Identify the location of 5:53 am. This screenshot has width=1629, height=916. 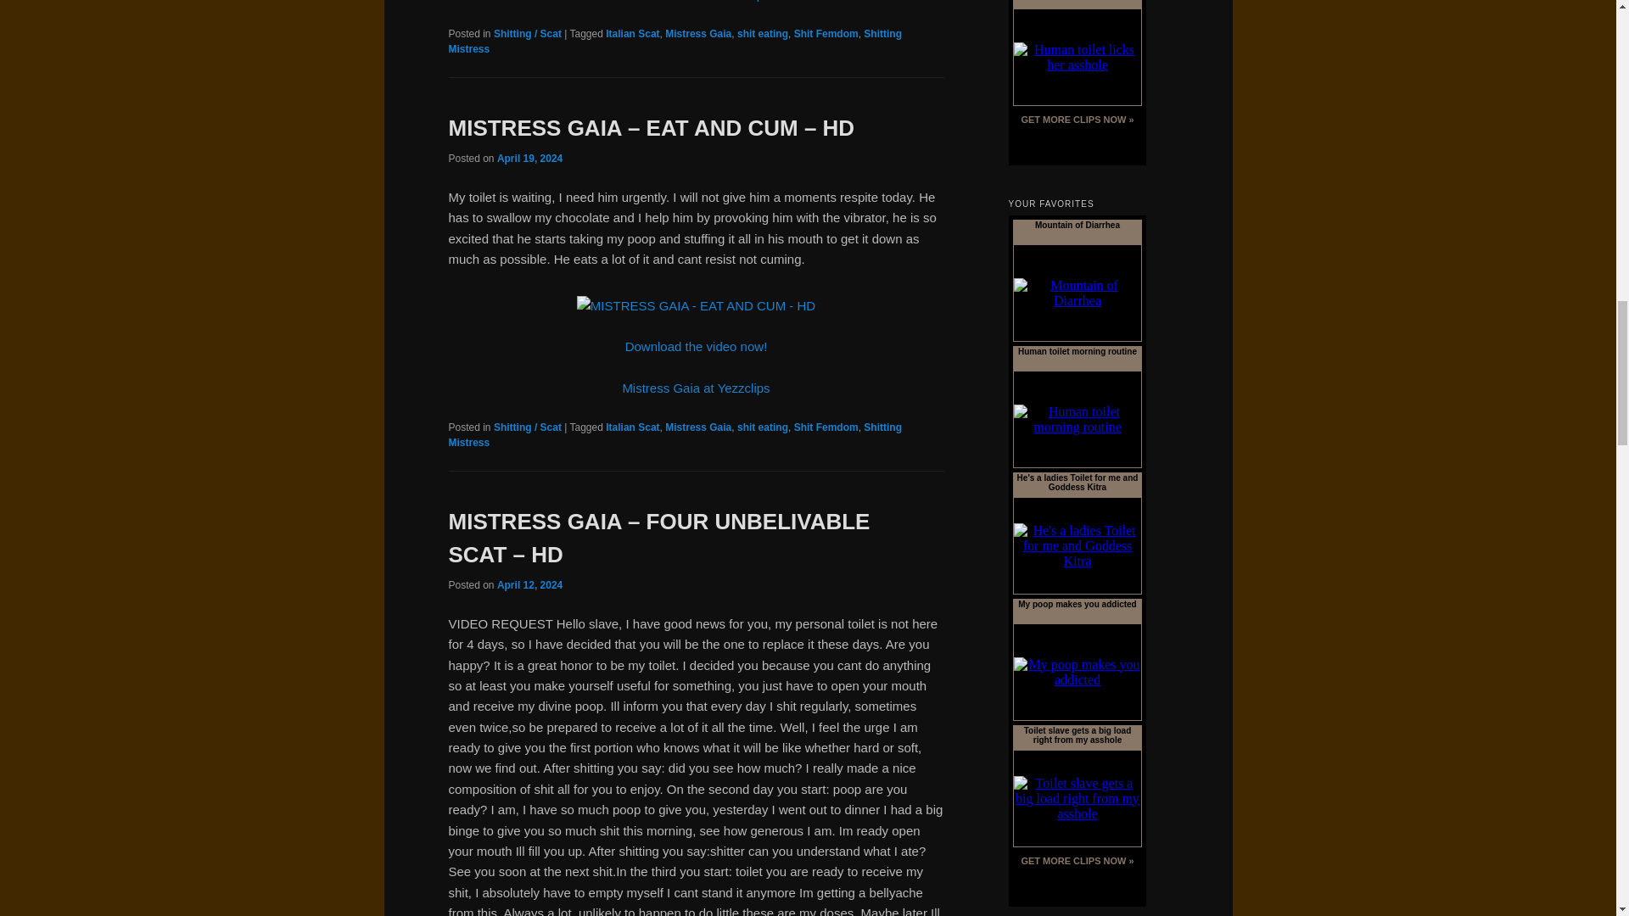
(529, 584).